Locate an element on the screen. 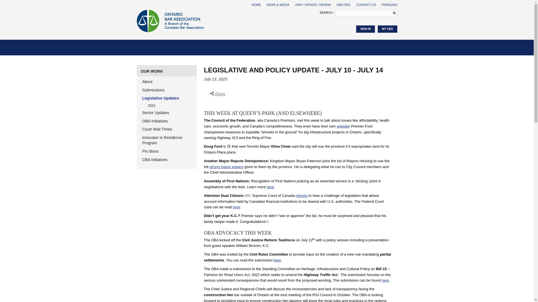 The height and width of the screenshot is (302, 538). HOME is located at coordinates (256, 4).